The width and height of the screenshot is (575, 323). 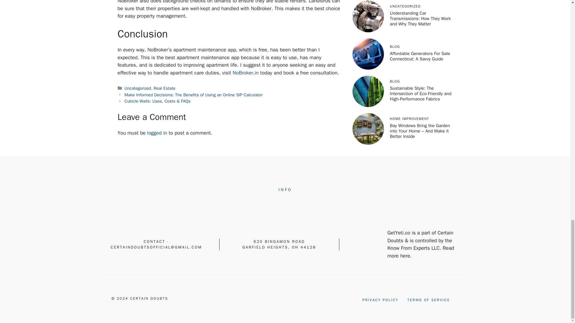 I want to click on NoBroker.in, so click(x=246, y=72).